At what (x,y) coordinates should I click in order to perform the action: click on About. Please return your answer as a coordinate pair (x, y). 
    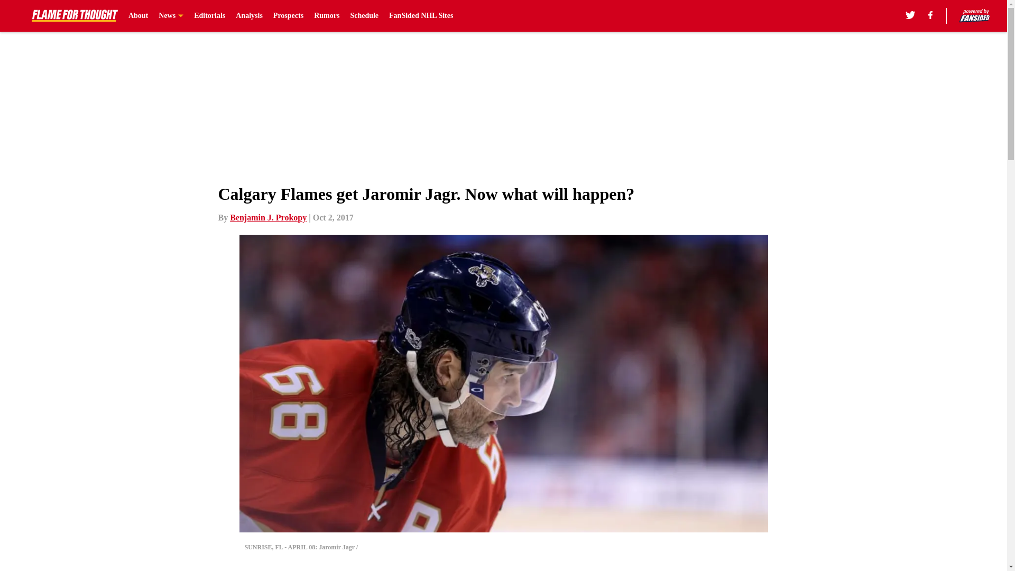
    Looking at the image, I should click on (139, 16).